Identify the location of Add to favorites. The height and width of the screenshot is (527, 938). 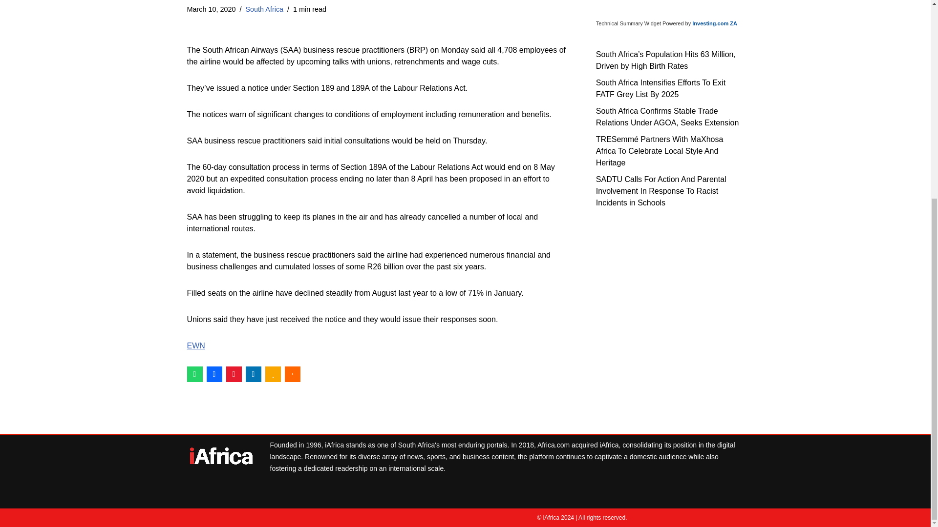
(273, 373).